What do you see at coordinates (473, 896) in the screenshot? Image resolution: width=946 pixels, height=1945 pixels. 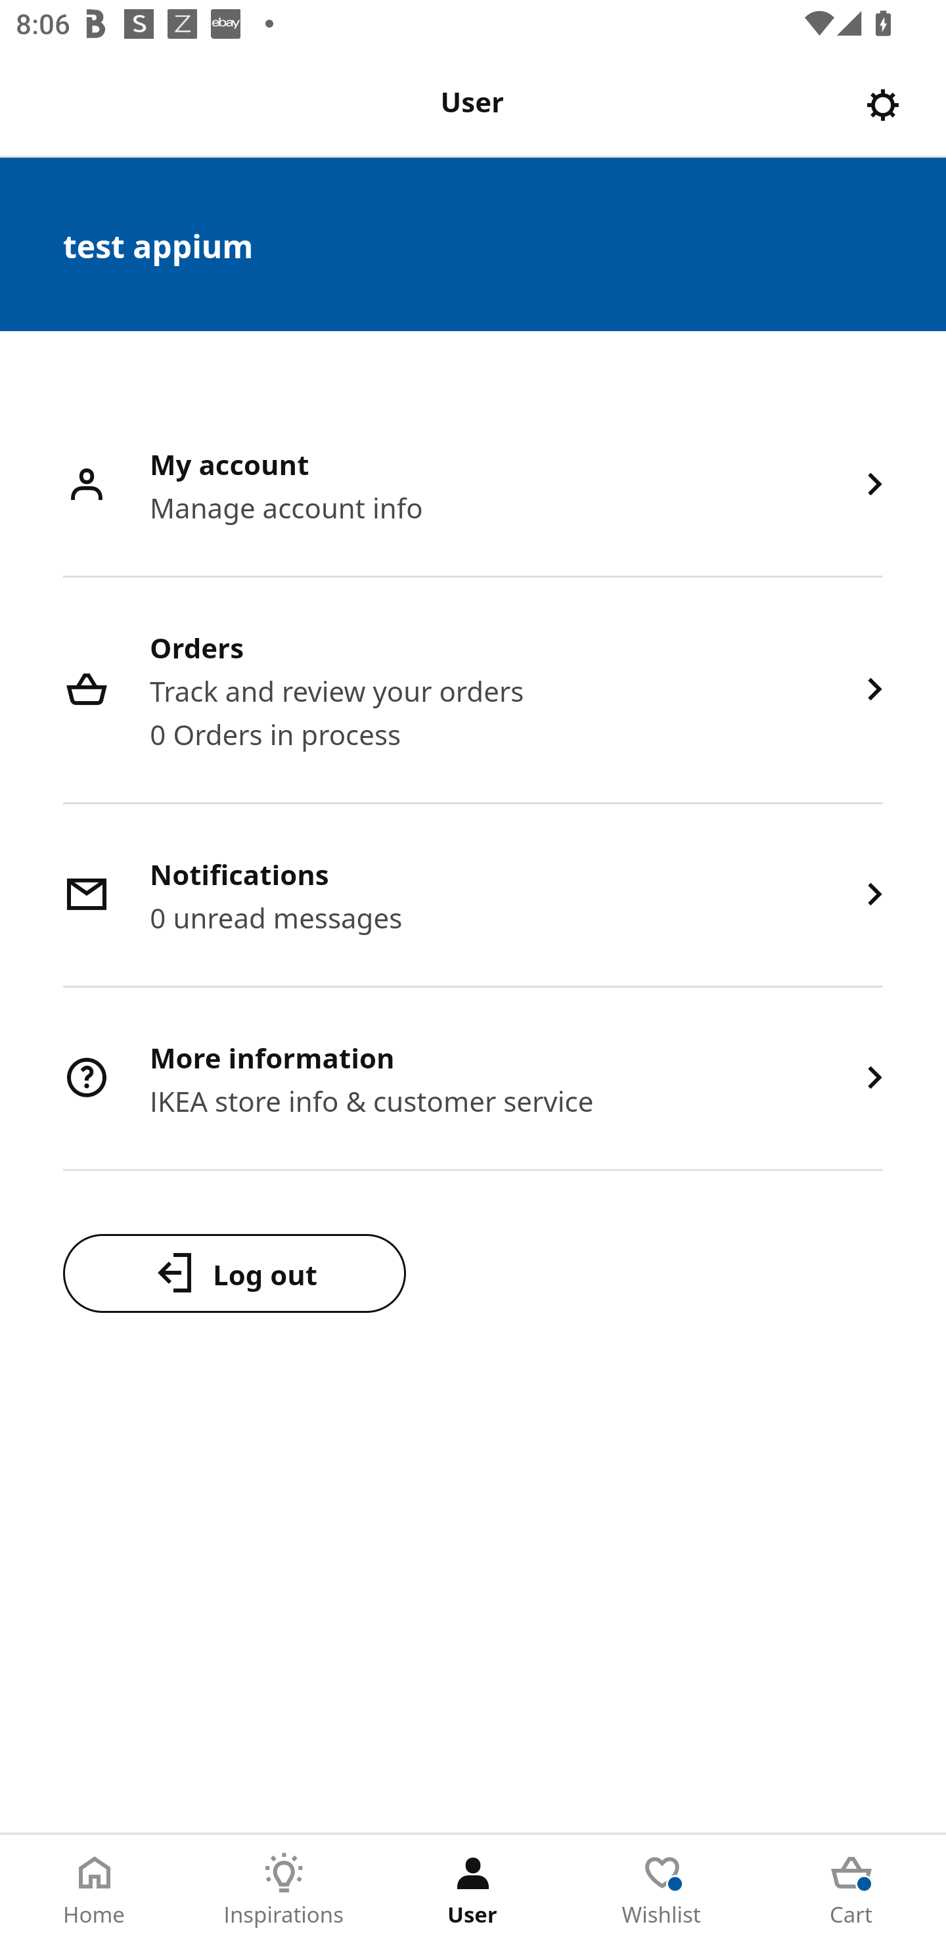 I see `Notifications
0 unread messages` at bounding box center [473, 896].